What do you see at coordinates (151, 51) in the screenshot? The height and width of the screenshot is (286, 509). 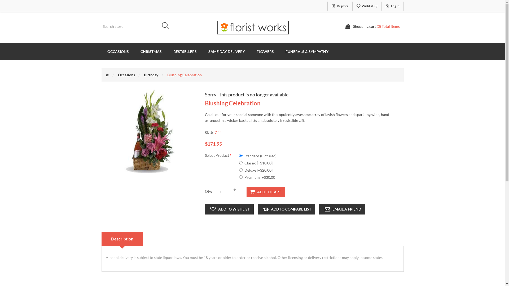 I see `CHRISTMAS` at bounding box center [151, 51].